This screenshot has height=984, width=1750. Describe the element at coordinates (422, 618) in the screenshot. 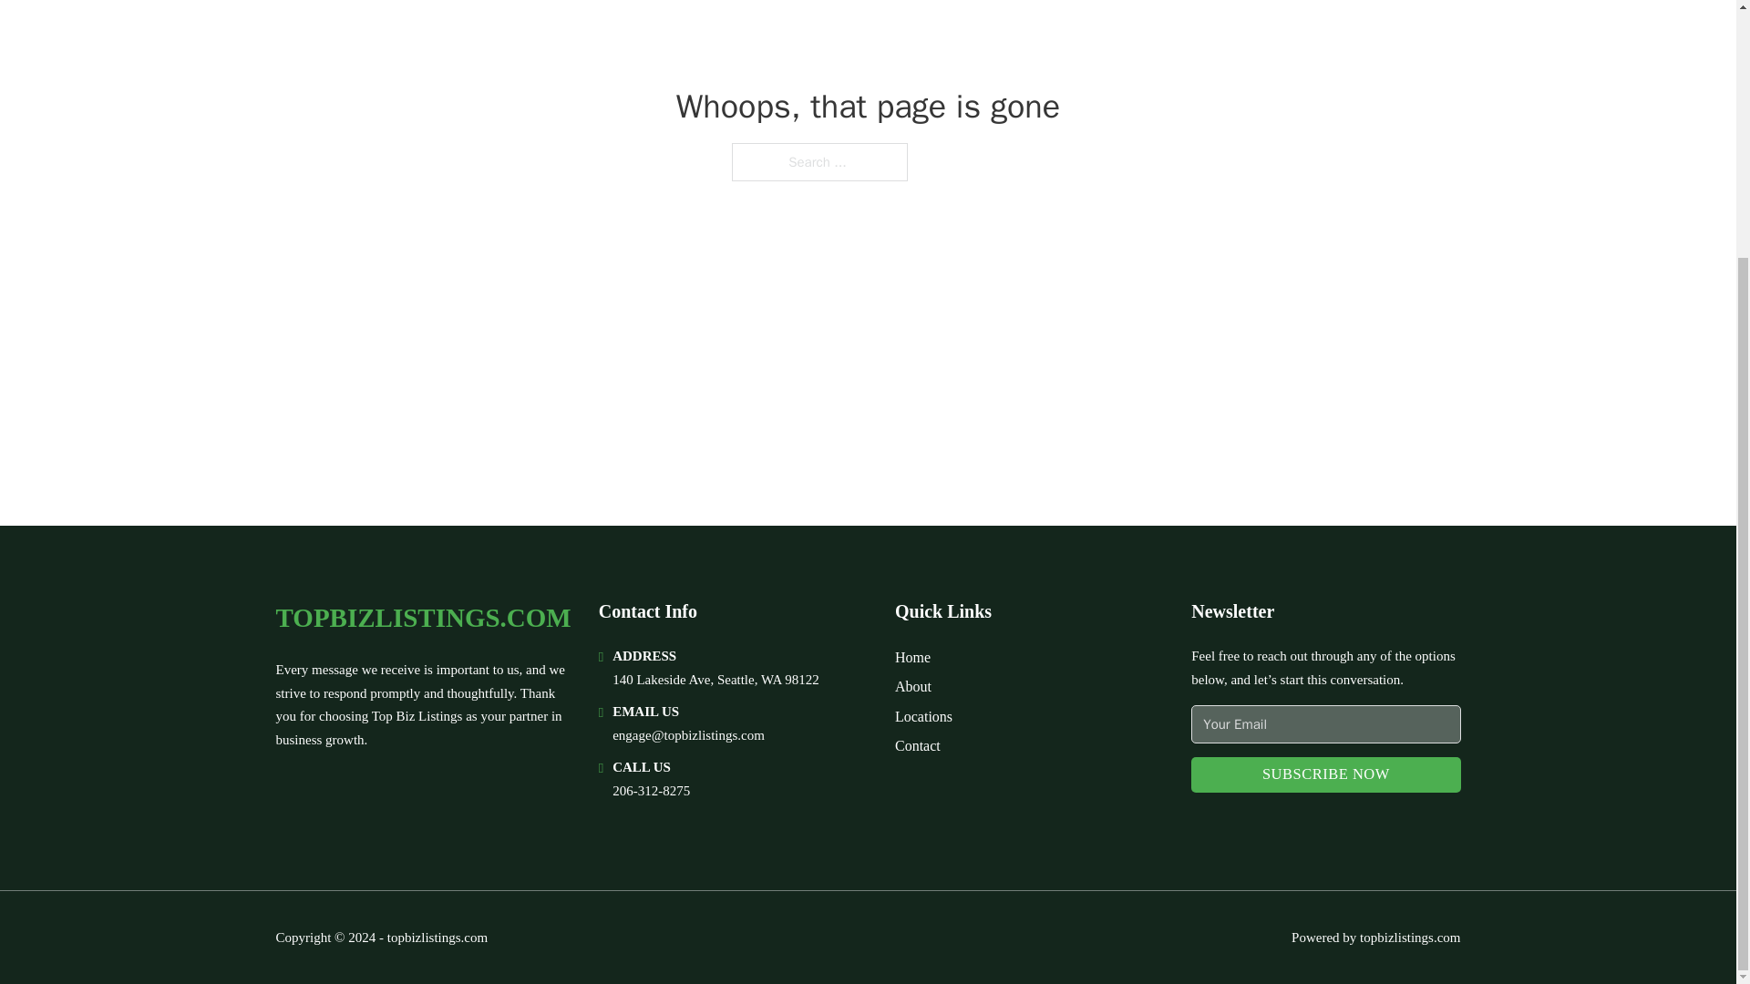

I see `TOPBIZLISTINGS.COM` at that location.